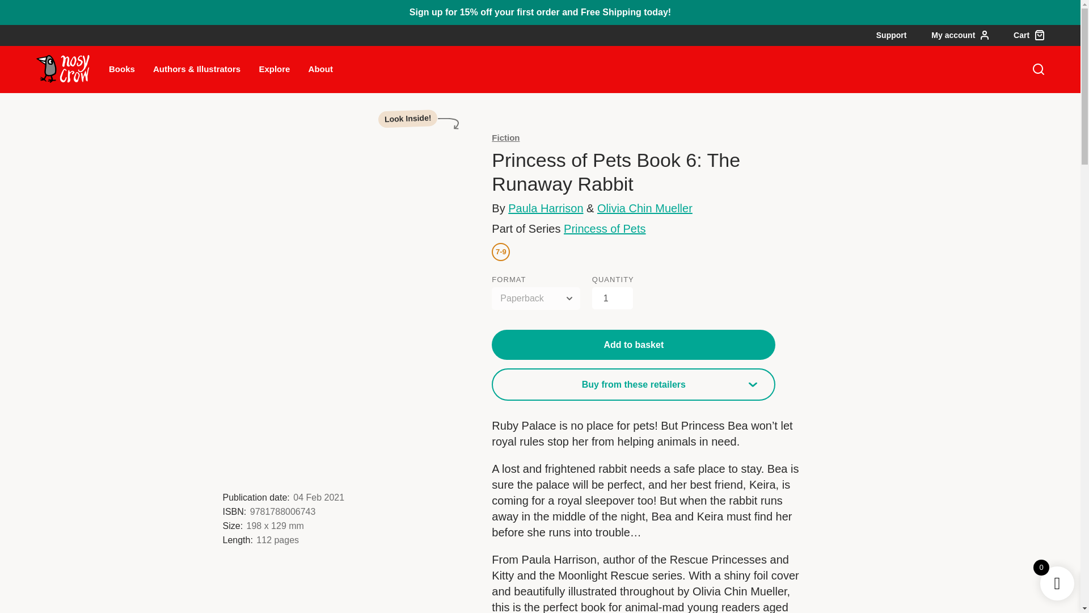 The height and width of the screenshot is (613, 1089). Describe the element at coordinates (960, 35) in the screenshot. I see `My account` at that location.